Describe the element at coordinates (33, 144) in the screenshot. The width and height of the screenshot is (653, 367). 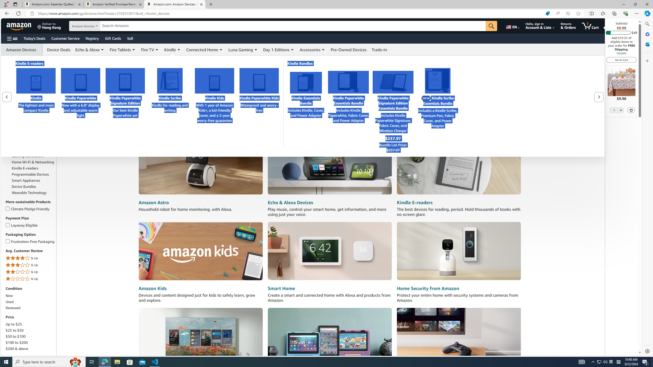
I see `Fire TV` at that location.